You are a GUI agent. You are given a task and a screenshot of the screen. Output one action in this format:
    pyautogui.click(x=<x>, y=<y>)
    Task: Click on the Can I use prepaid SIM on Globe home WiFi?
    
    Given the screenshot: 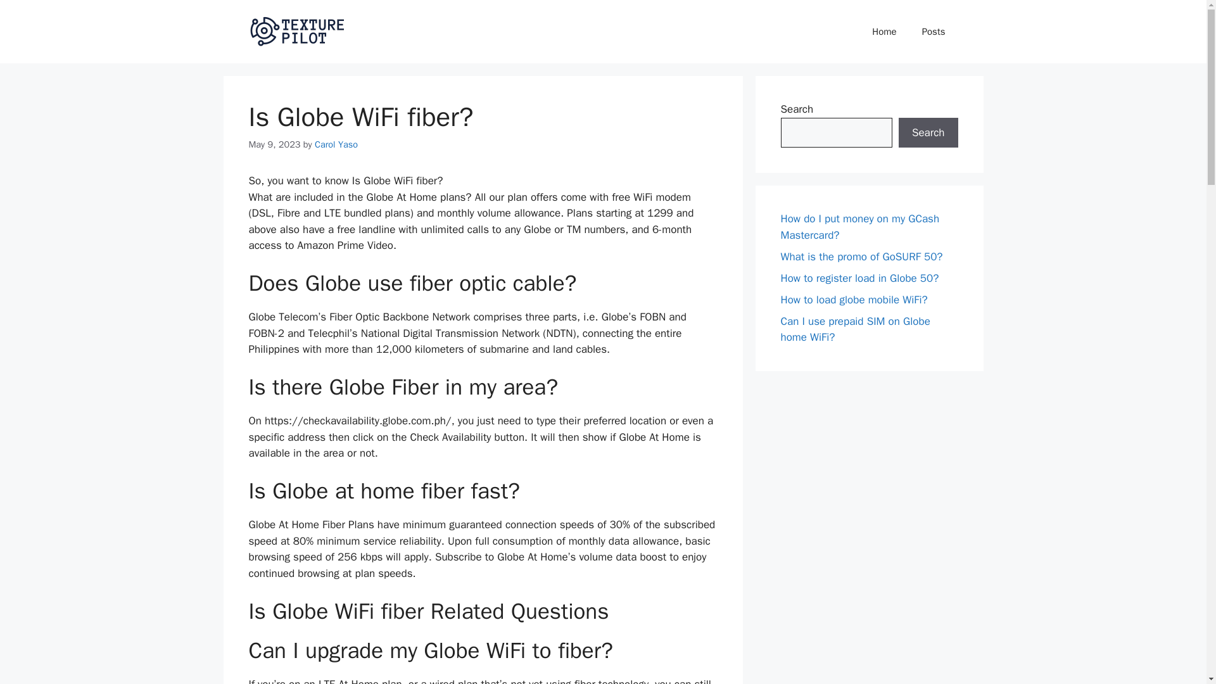 What is the action you would take?
    pyautogui.click(x=855, y=329)
    